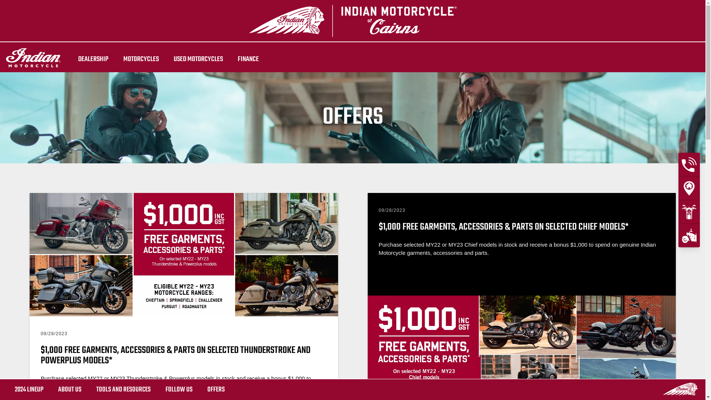  What do you see at coordinates (141, 59) in the screenshot?
I see `MOTORCYCLES` at bounding box center [141, 59].